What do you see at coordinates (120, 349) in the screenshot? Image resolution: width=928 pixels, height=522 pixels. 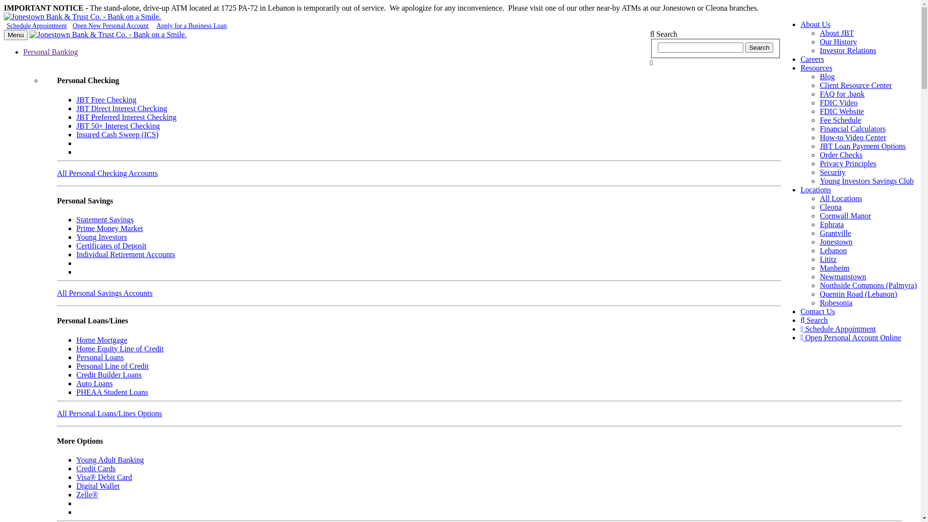 I see `Home Equity Line of Credit` at bounding box center [120, 349].